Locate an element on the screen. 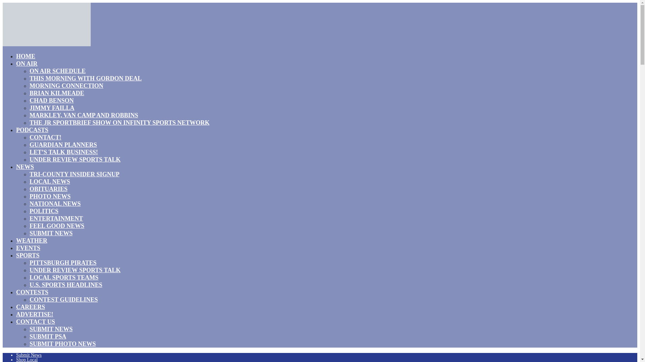 This screenshot has height=362, width=645. MORNING CONNECTION is located at coordinates (67, 86).